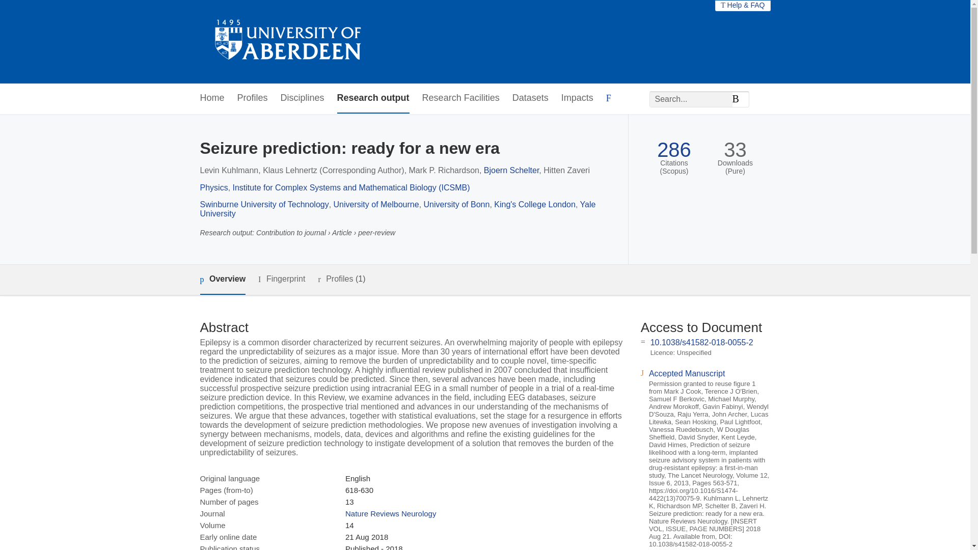  Describe the element at coordinates (213, 187) in the screenshot. I see `Physics` at that location.